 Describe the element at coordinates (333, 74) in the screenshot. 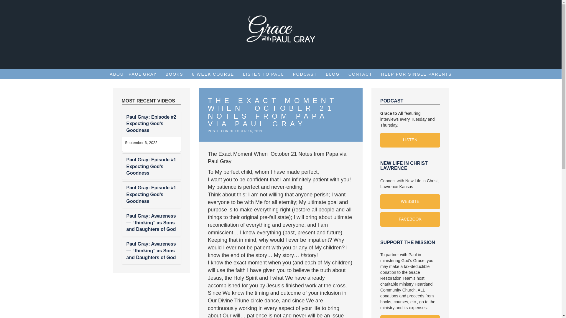

I see `BLOG` at that location.